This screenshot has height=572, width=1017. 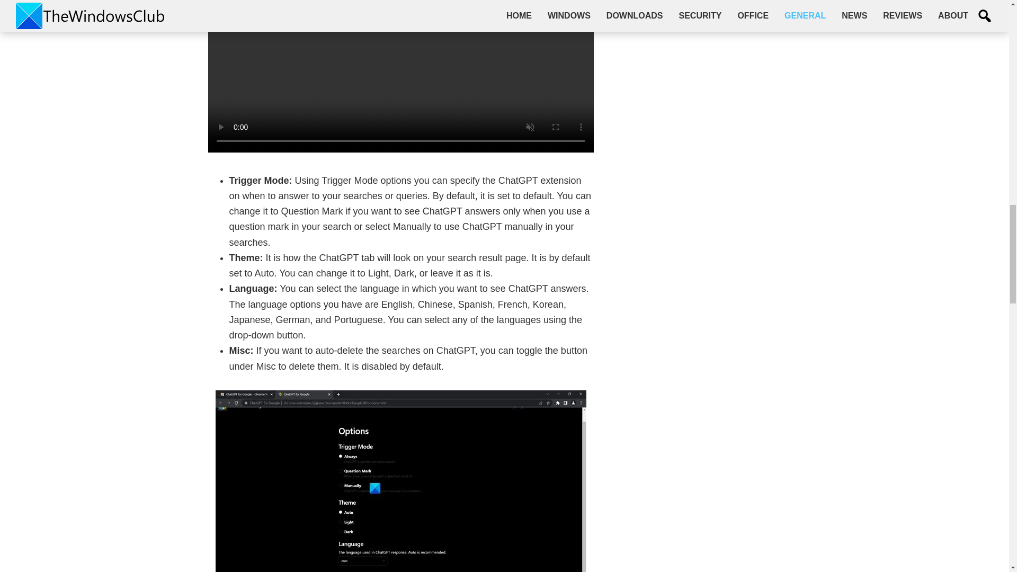 What do you see at coordinates (400, 43) in the screenshot?
I see `Play Video` at bounding box center [400, 43].